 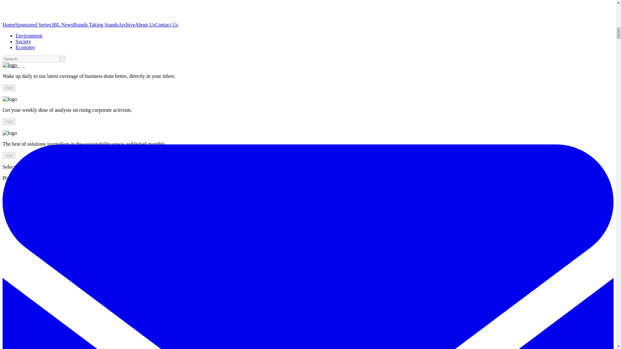 I want to click on Contact Us, so click(x=166, y=25).